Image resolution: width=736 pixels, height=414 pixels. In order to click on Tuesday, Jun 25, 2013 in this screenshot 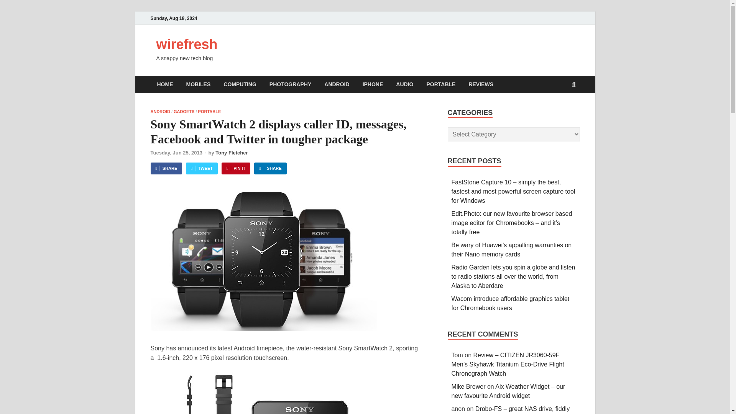, I will do `click(176, 153)`.